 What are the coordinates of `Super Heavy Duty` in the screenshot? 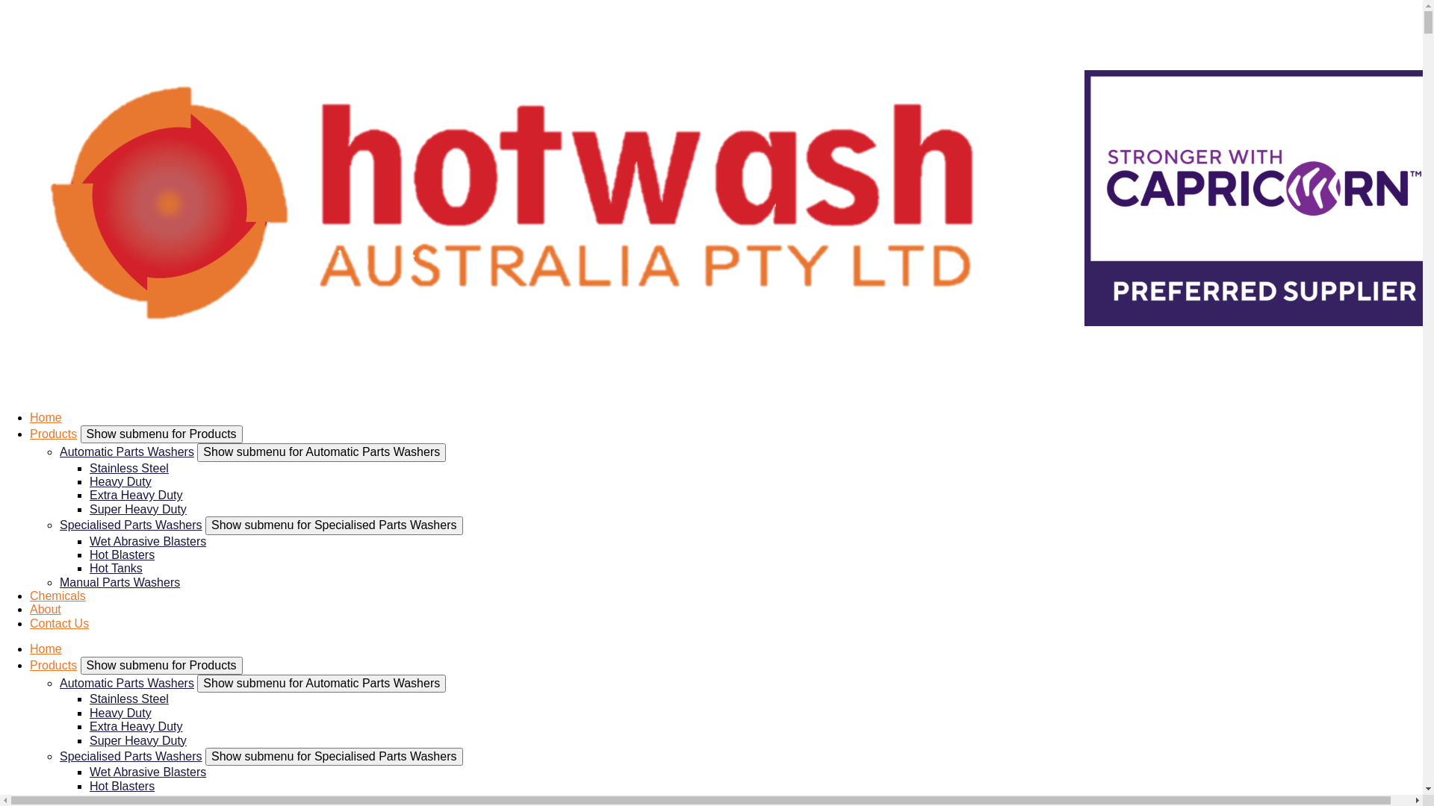 It's located at (138, 740).